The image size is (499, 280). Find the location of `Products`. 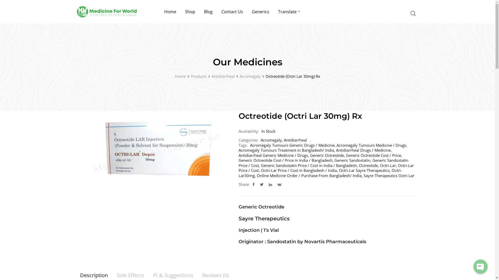

Products is located at coordinates (199, 76).